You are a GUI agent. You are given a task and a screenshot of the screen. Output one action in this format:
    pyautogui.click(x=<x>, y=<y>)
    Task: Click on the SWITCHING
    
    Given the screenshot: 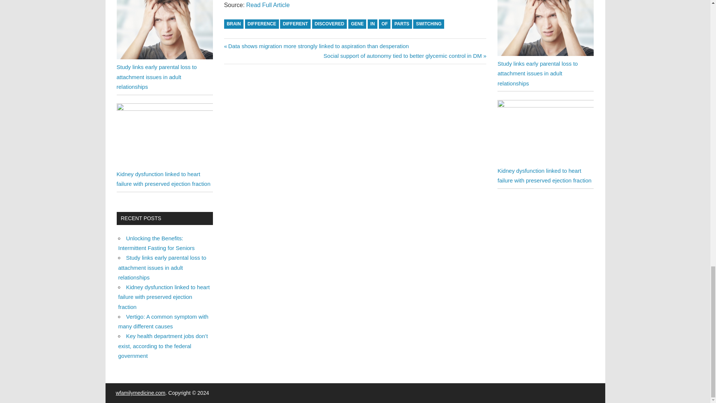 What is the action you would take?
    pyautogui.click(x=428, y=24)
    